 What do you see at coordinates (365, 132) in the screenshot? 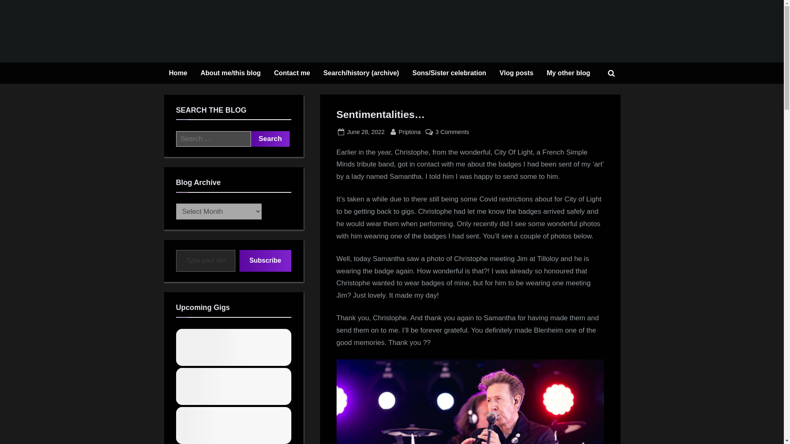
I see `Priptona's Simple Minds Space` at bounding box center [365, 132].